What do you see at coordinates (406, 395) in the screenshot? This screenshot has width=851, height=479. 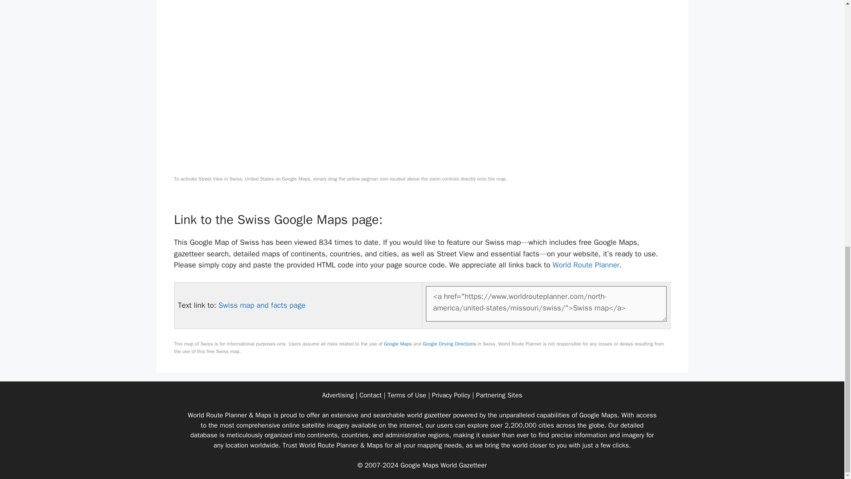 I see `Terms of Use` at bounding box center [406, 395].